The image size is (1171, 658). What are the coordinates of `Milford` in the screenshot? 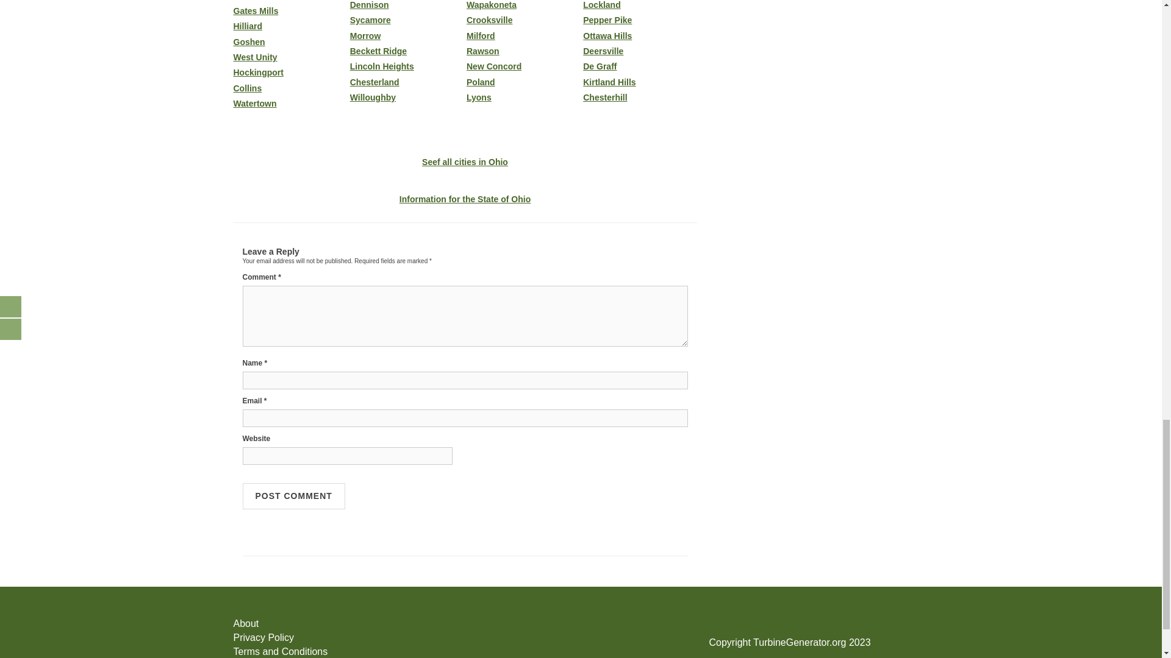 It's located at (523, 35).